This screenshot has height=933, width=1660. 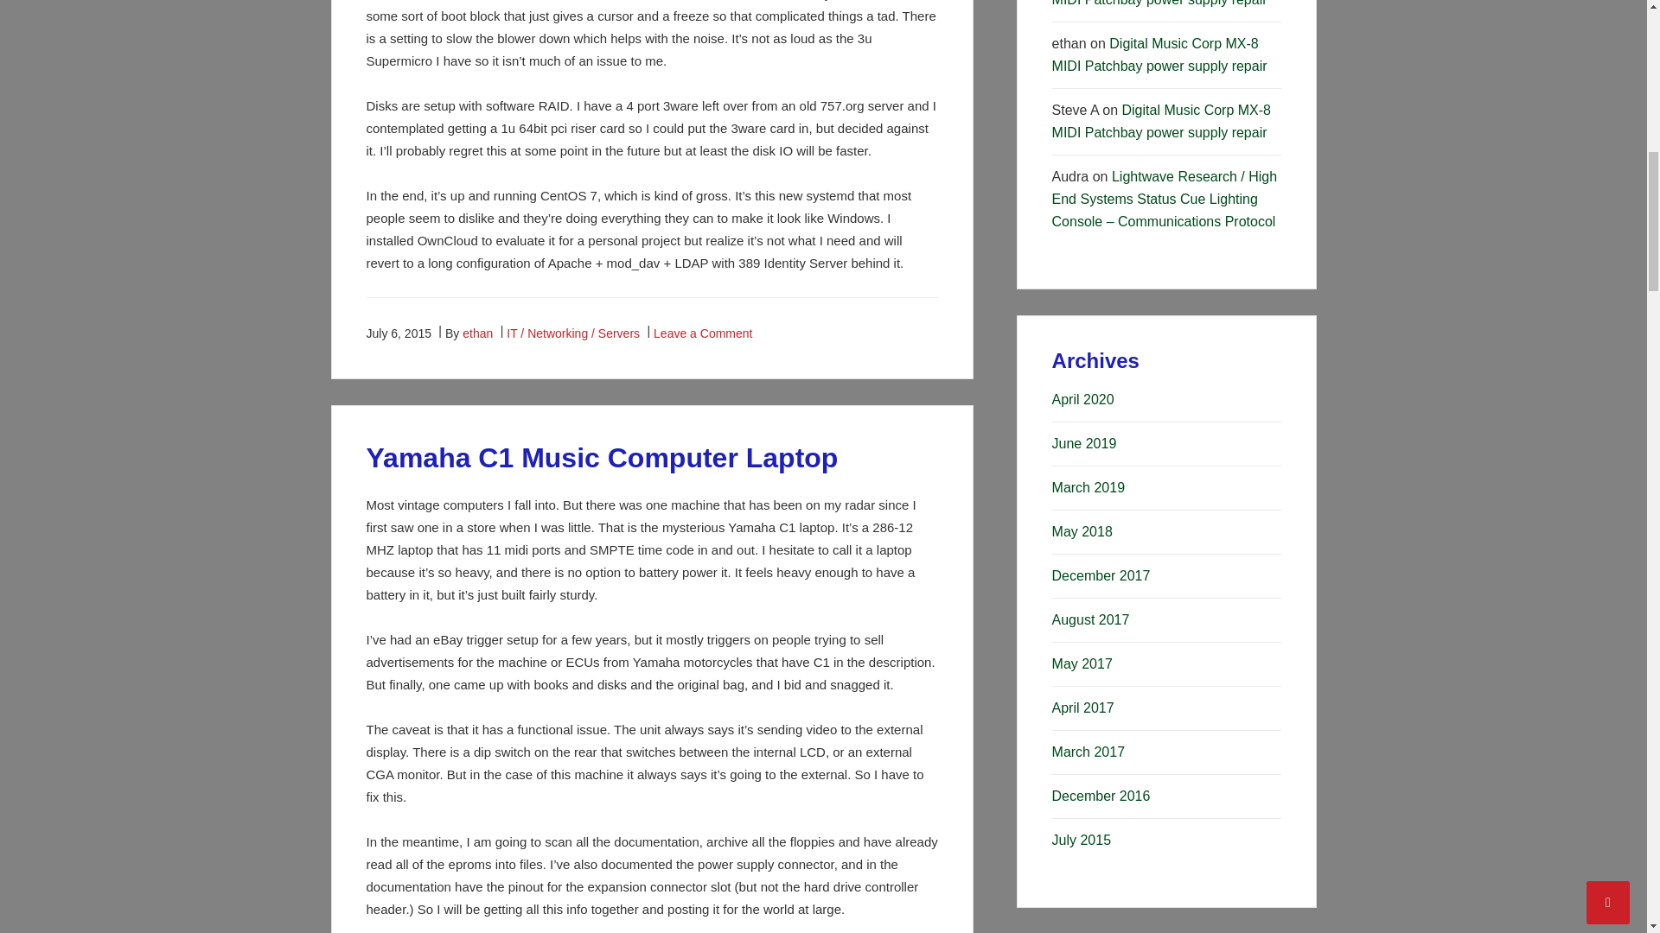 What do you see at coordinates (1082, 531) in the screenshot?
I see `May 2018` at bounding box center [1082, 531].